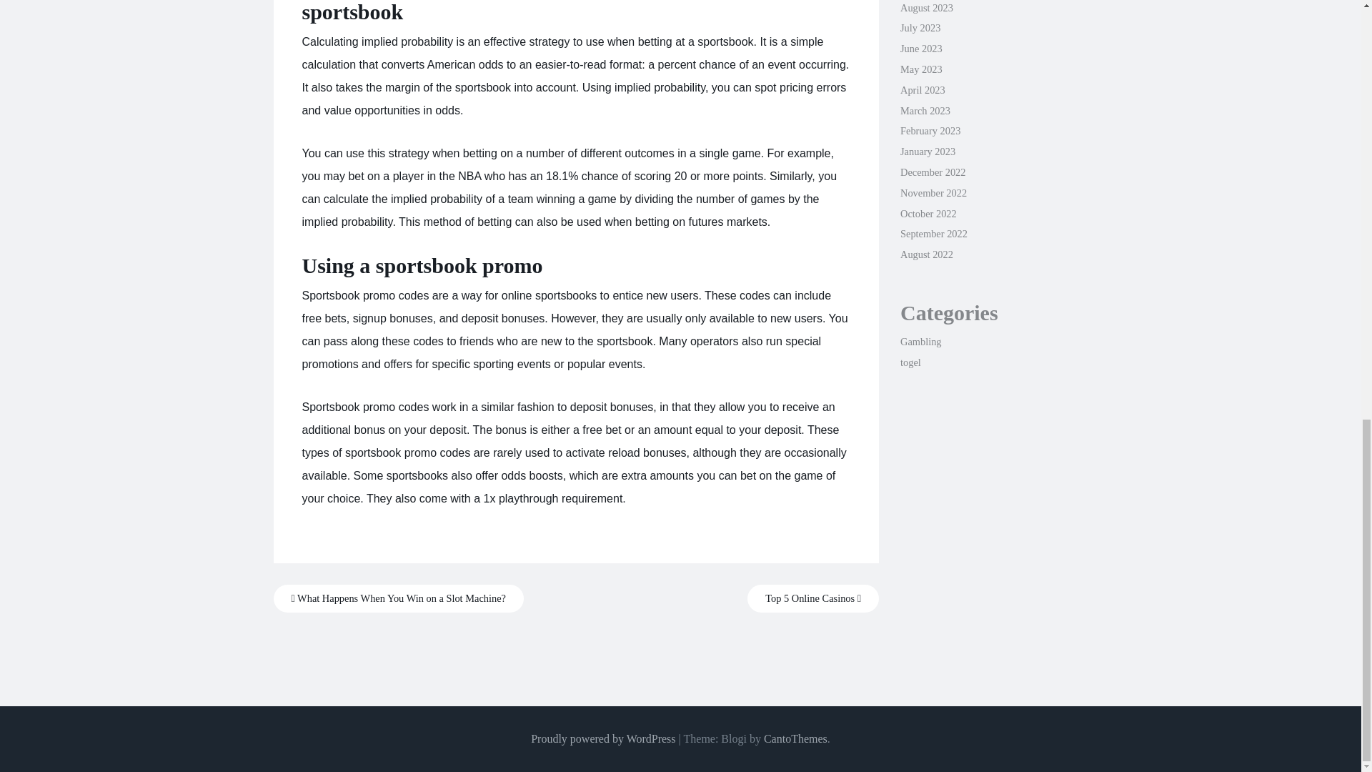 This screenshot has width=1372, height=772. I want to click on April 2023, so click(922, 89).